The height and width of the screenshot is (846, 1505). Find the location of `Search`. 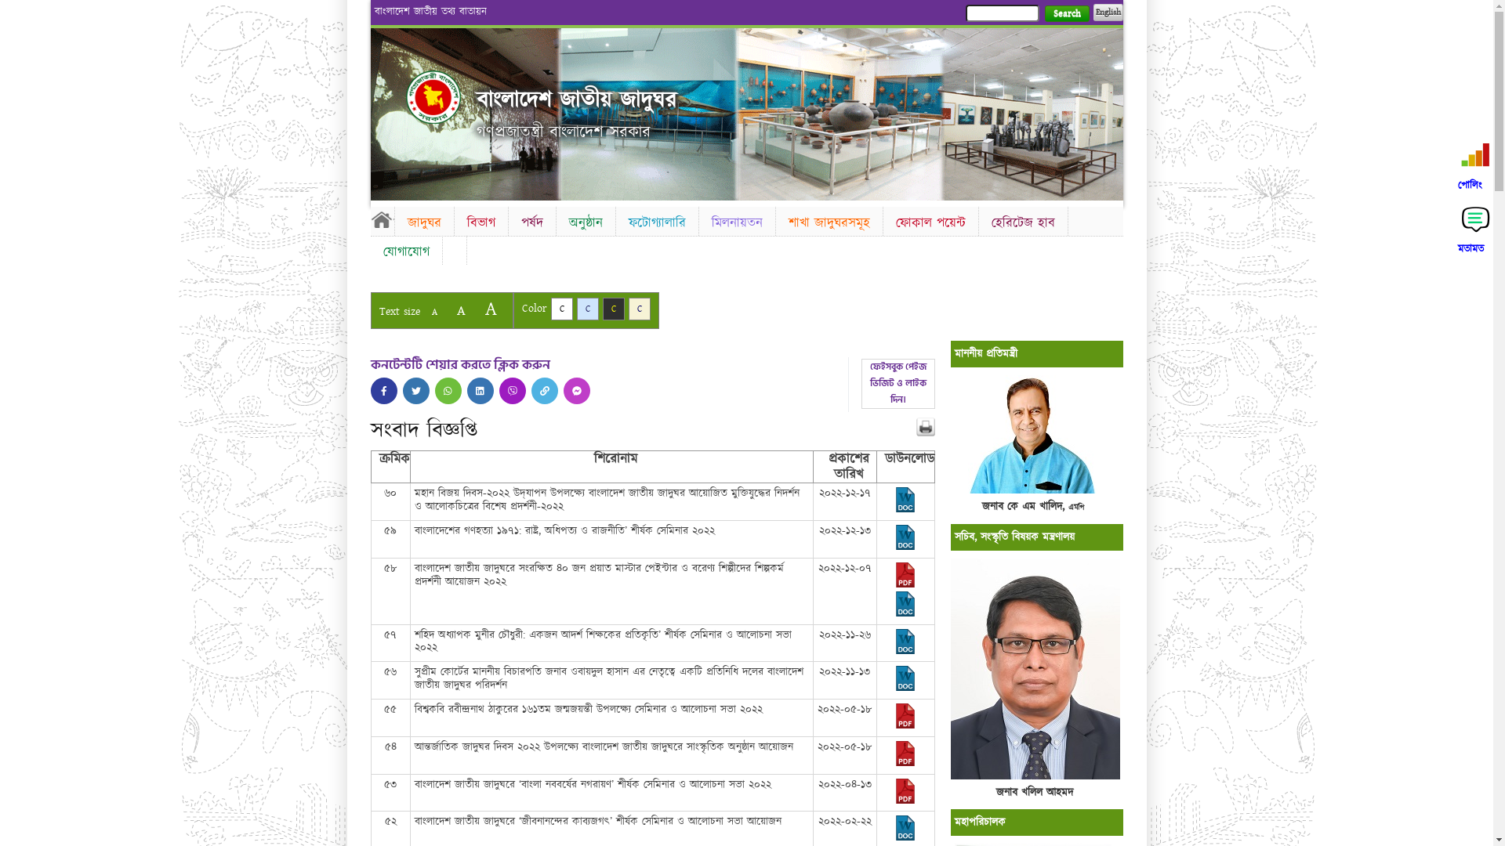

Search is located at coordinates (1066, 14).